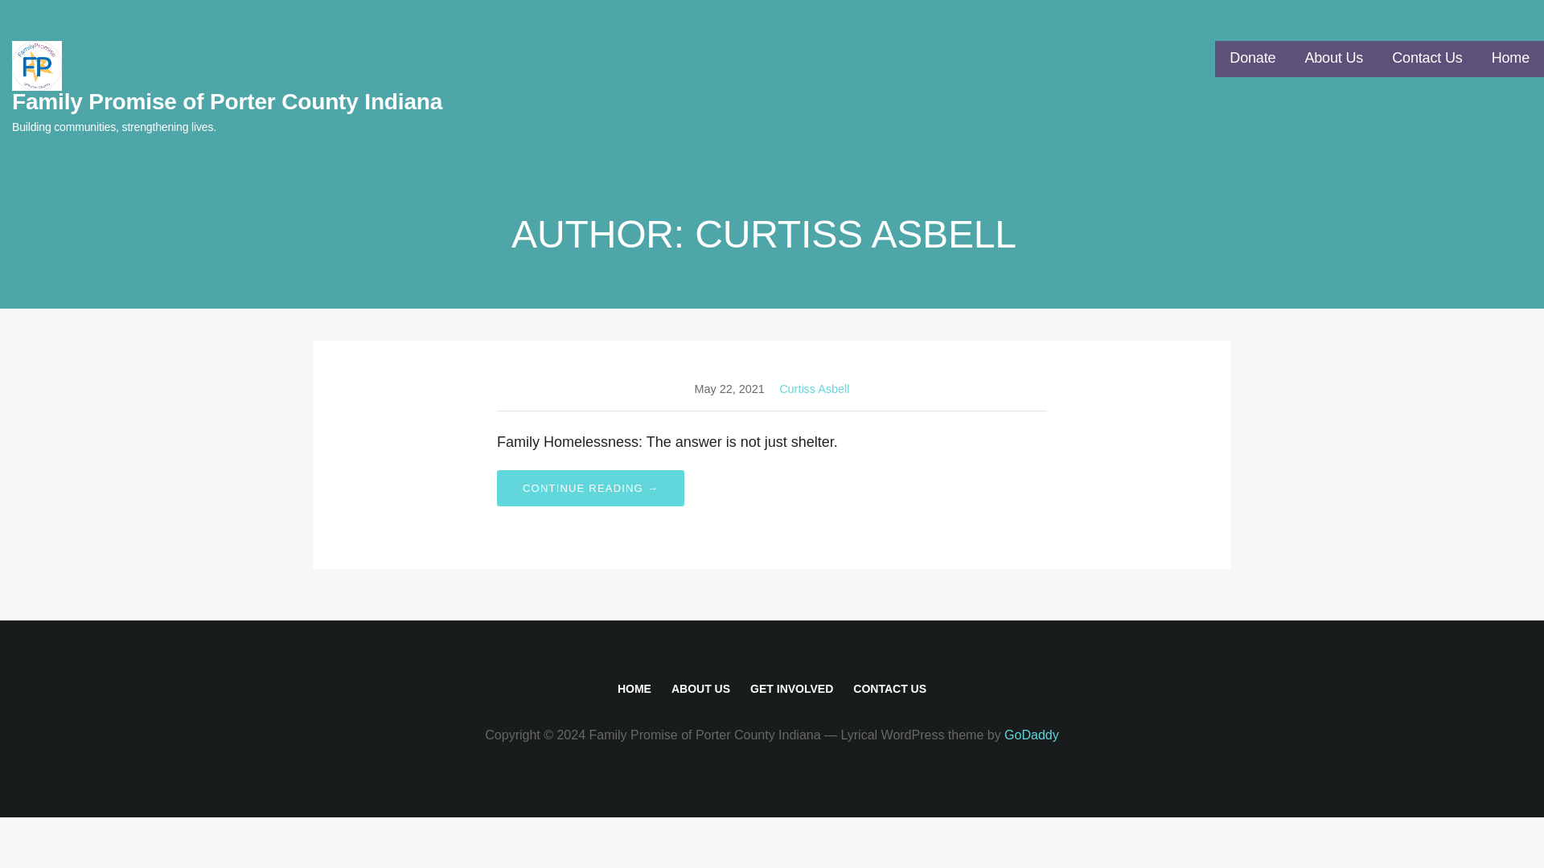 The height and width of the screenshot is (868, 1544). I want to click on Home, so click(1510, 59).